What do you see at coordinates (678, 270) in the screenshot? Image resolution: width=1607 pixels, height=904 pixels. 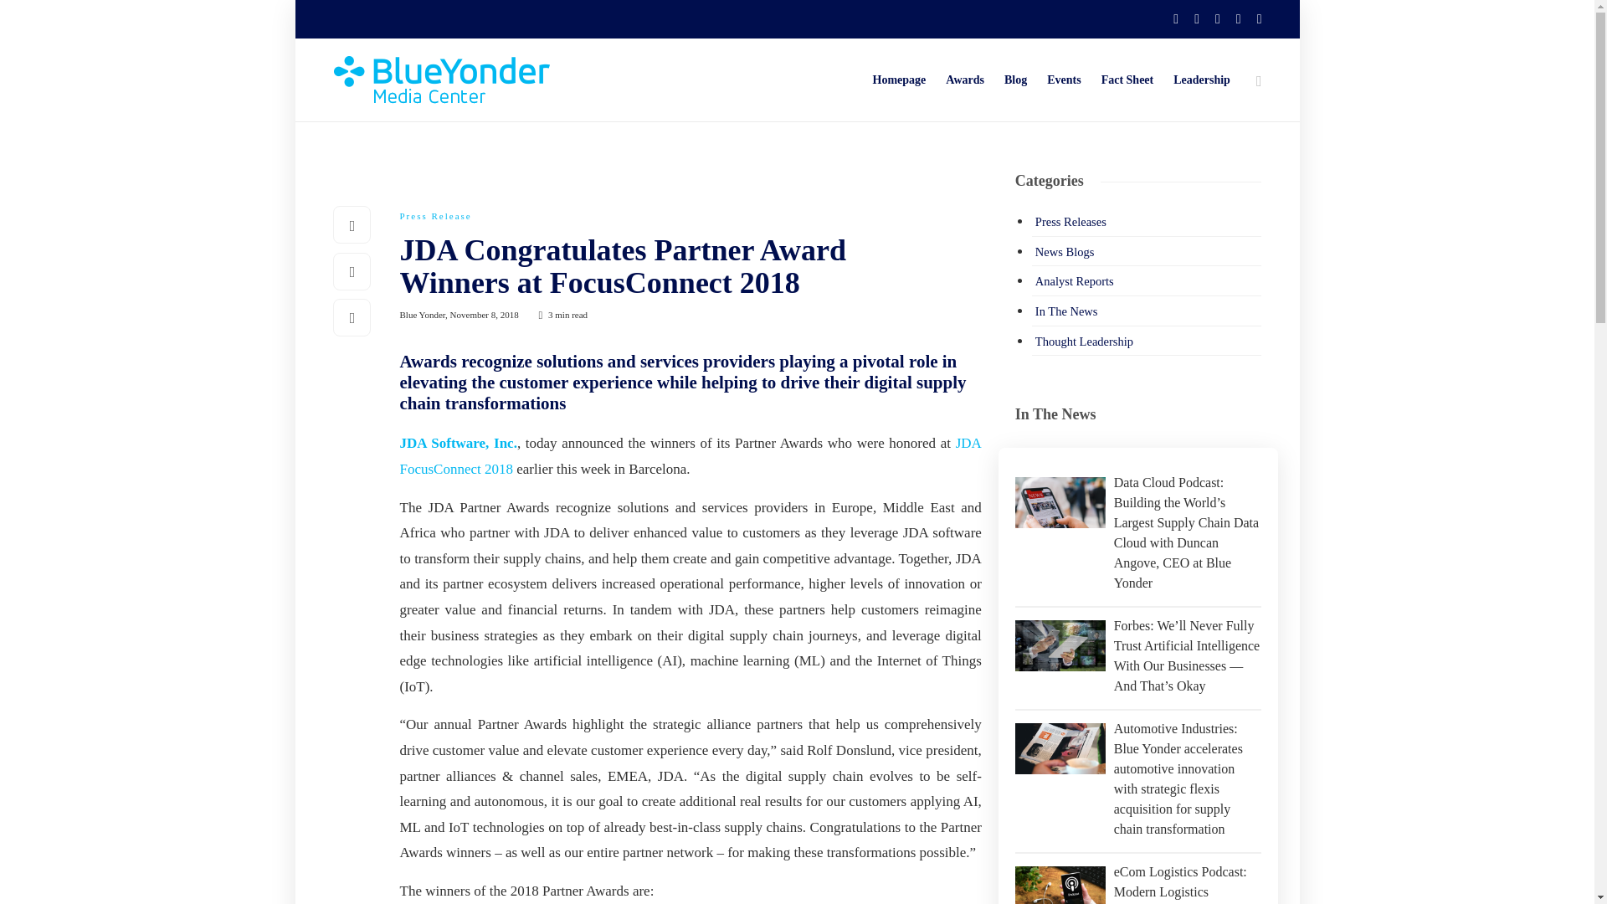 I see `JDA Congratulates Partner Award Winners at FocusConnect 2018` at bounding box center [678, 270].